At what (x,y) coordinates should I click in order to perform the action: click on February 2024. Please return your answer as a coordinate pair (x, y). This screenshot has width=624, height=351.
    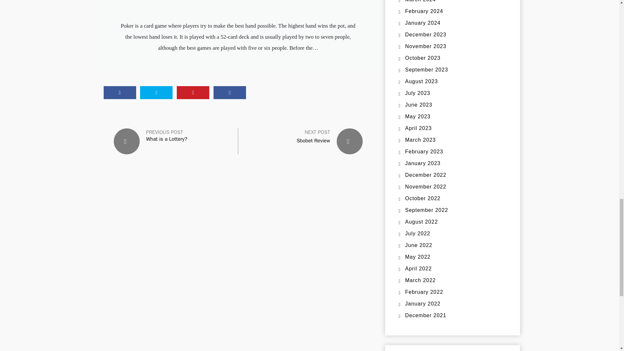
    Looking at the image, I should click on (424, 11).